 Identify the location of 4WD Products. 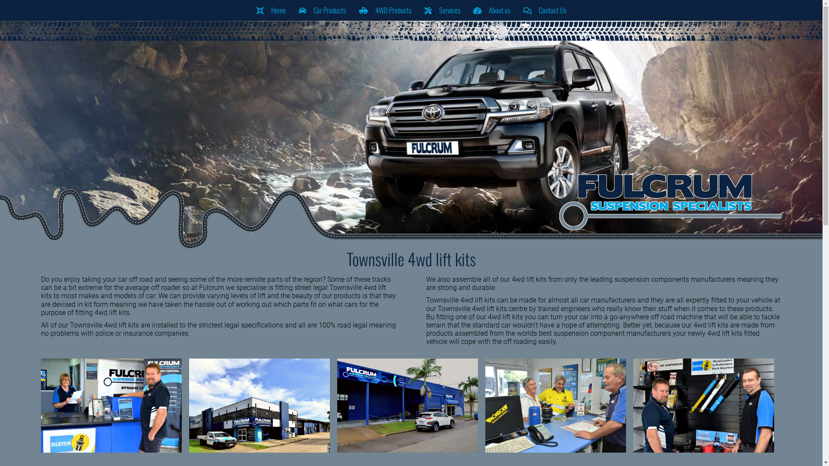
(385, 10).